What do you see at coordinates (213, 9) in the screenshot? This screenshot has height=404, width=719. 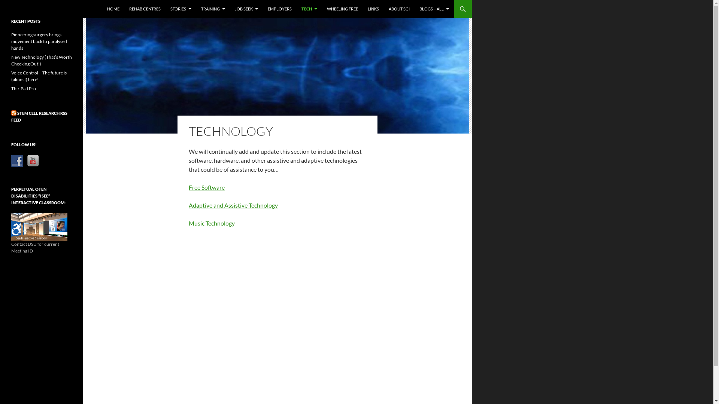 I see `TRAINING` at bounding box center [213, 9].